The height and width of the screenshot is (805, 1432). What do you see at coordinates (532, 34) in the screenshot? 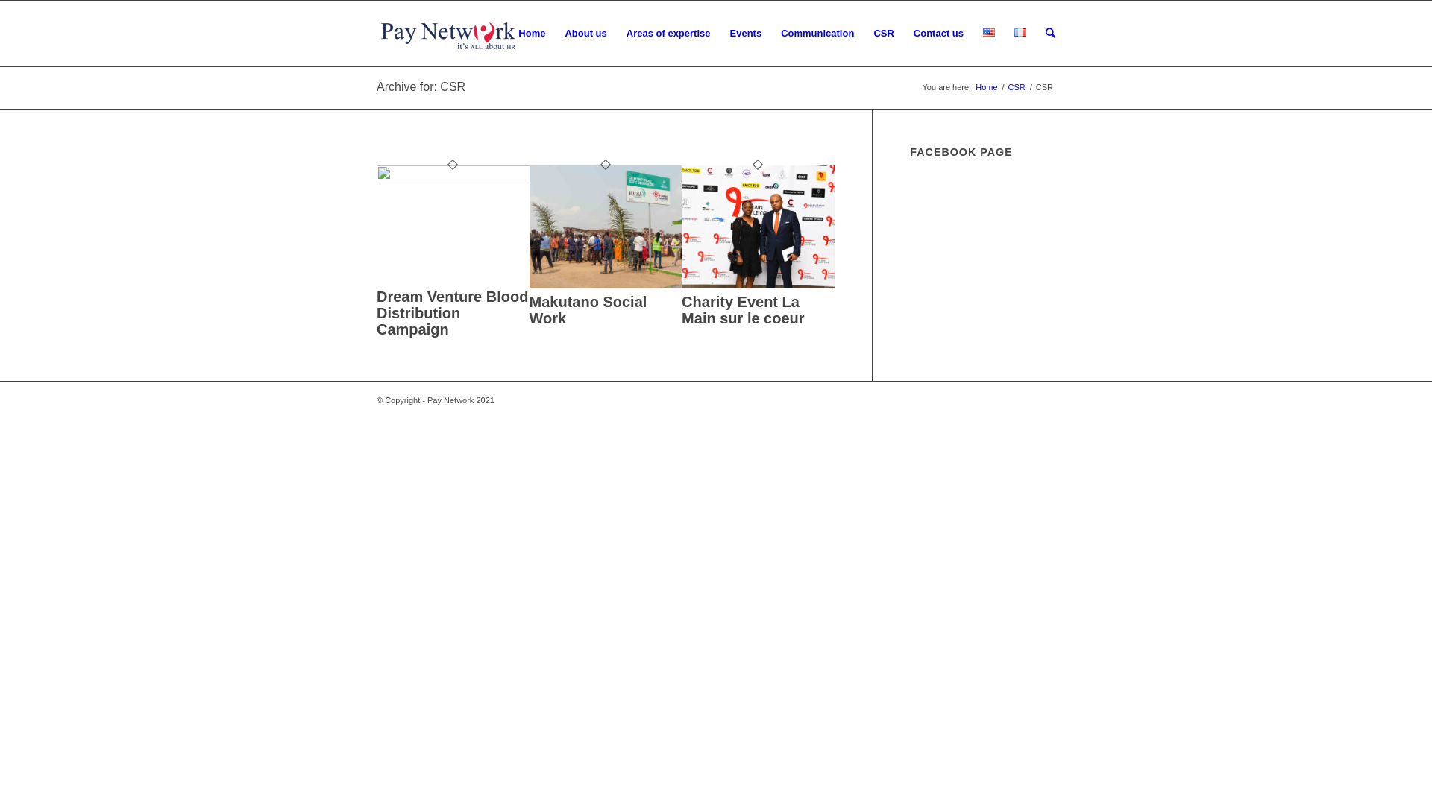
I see `Home` at bounding box center [532, 34].